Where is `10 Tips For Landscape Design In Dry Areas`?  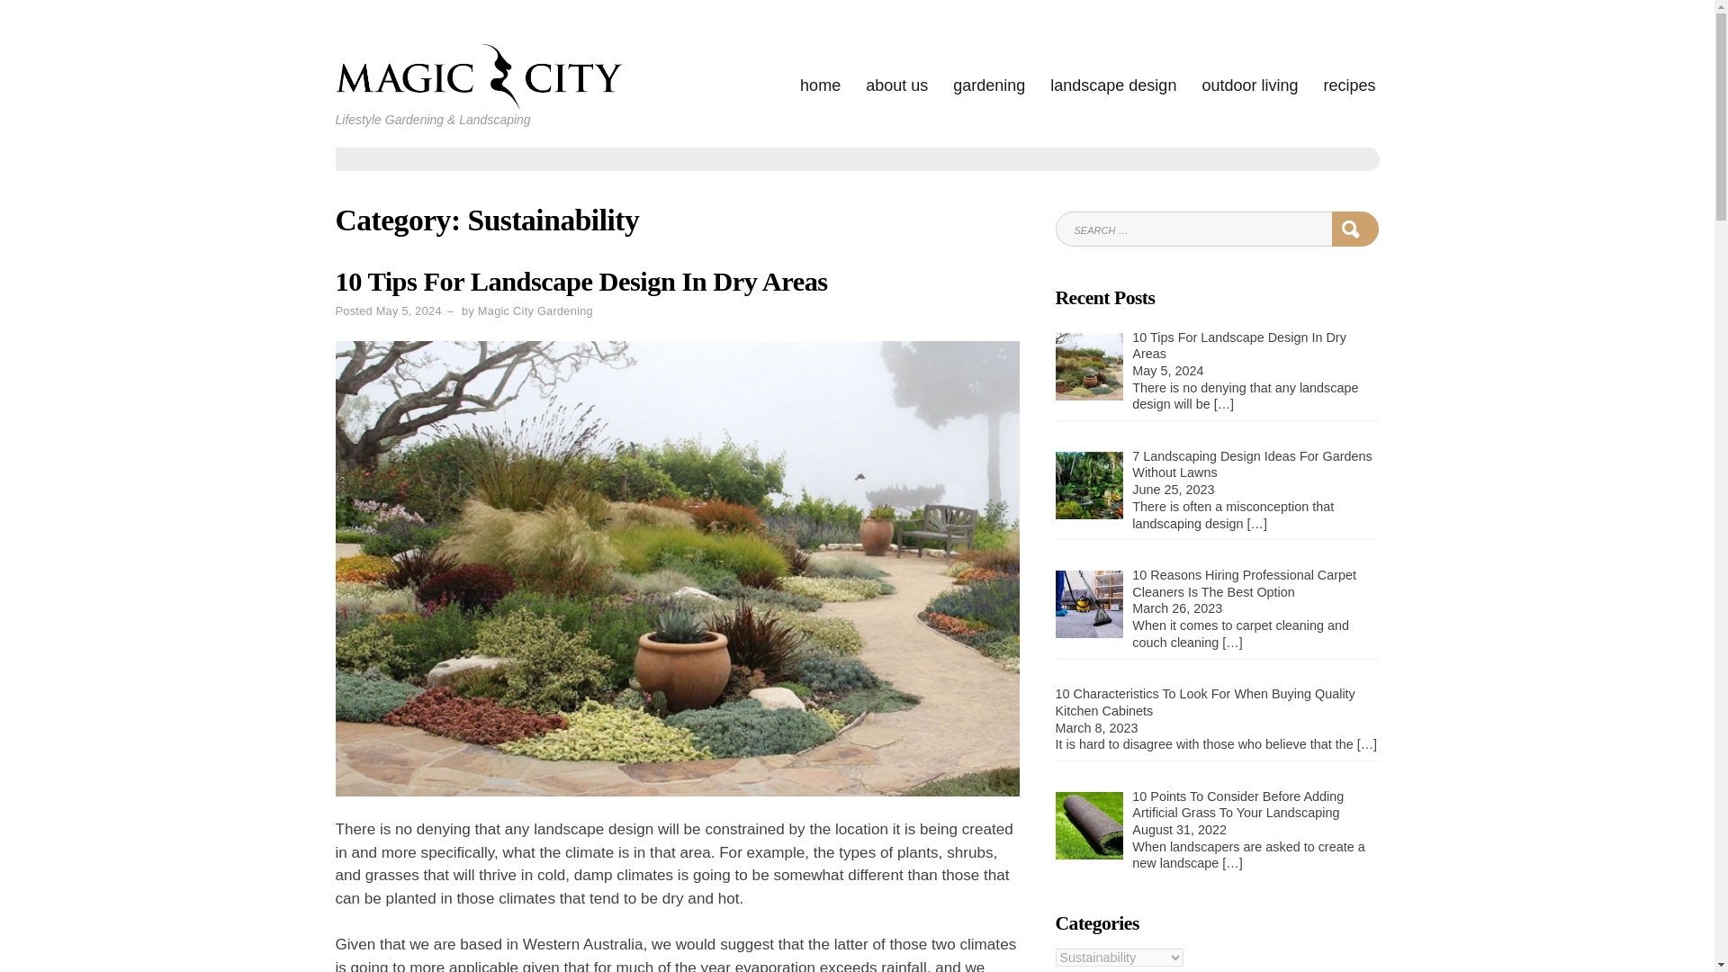
10 Tips For Landscape Design In Dry Areas is located at coordinates (581, 281).